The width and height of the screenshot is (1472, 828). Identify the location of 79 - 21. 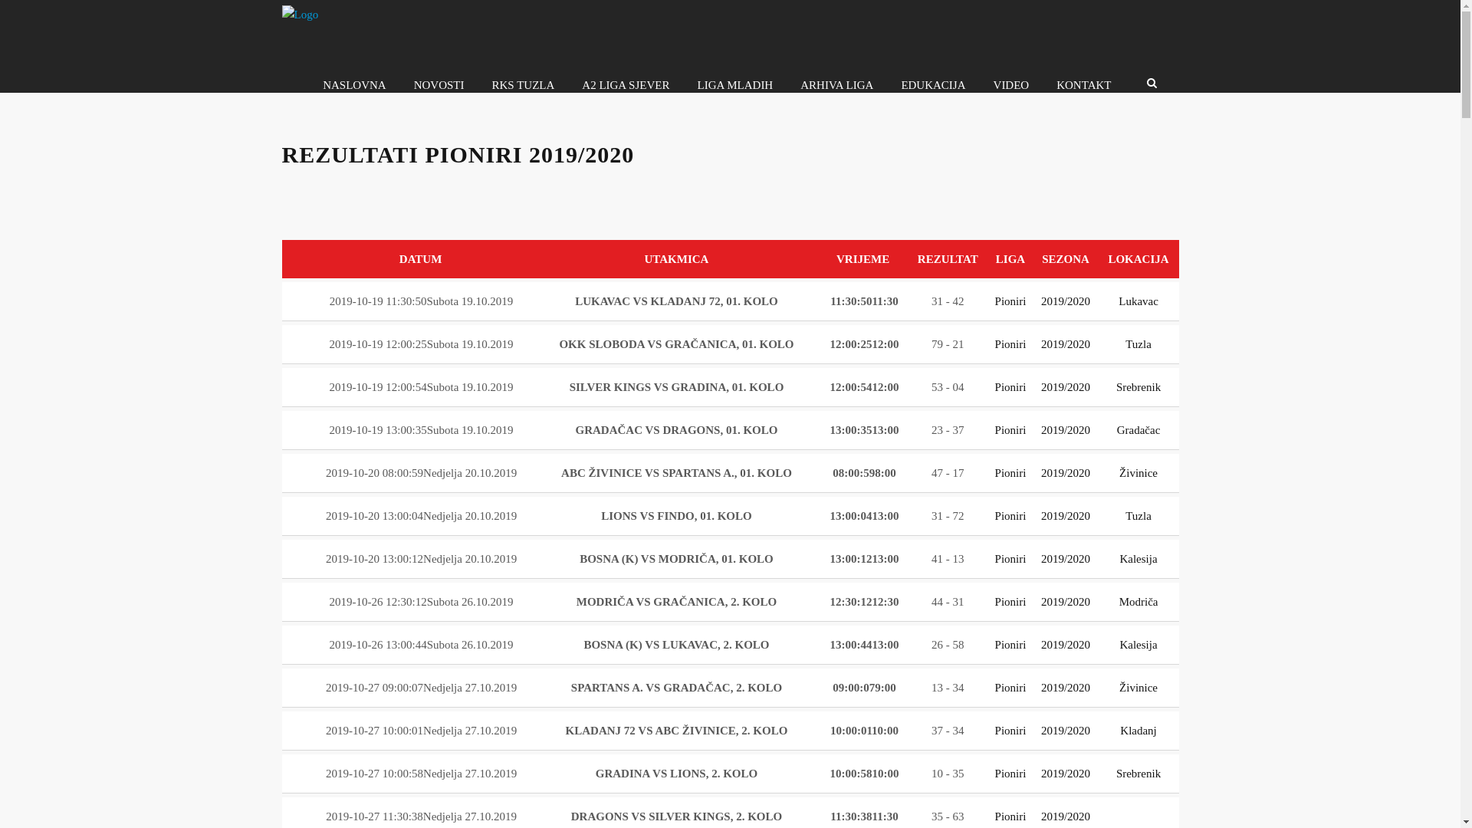
(948, 344).